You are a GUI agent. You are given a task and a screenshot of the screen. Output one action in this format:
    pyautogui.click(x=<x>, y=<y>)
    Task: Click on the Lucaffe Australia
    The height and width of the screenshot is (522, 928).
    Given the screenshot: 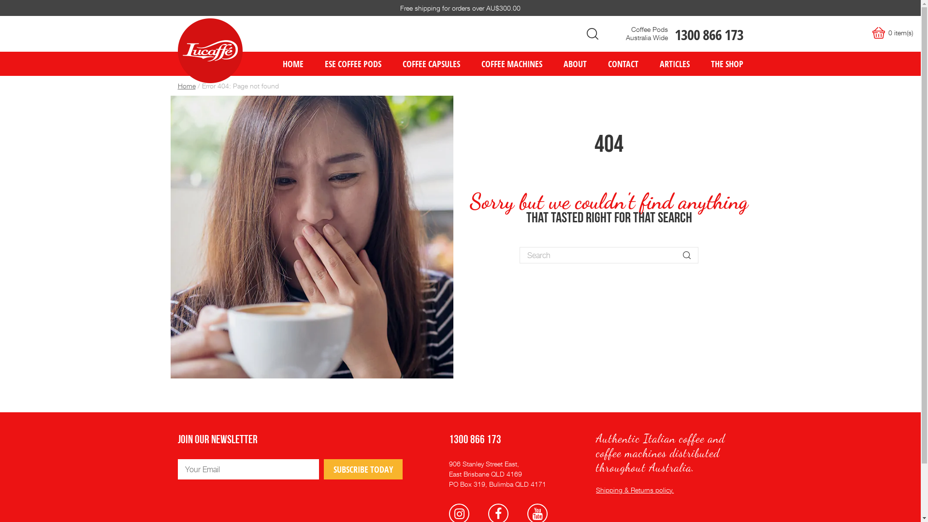 What is the action you would take?
    pyautogui.click(x=210, y=51)
    